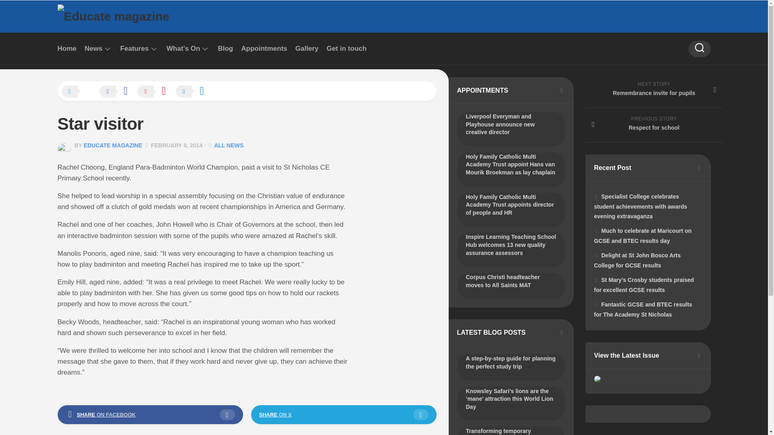  Describe the element at coordinates (93, 48) in the screenshot. I see `News` at that location.